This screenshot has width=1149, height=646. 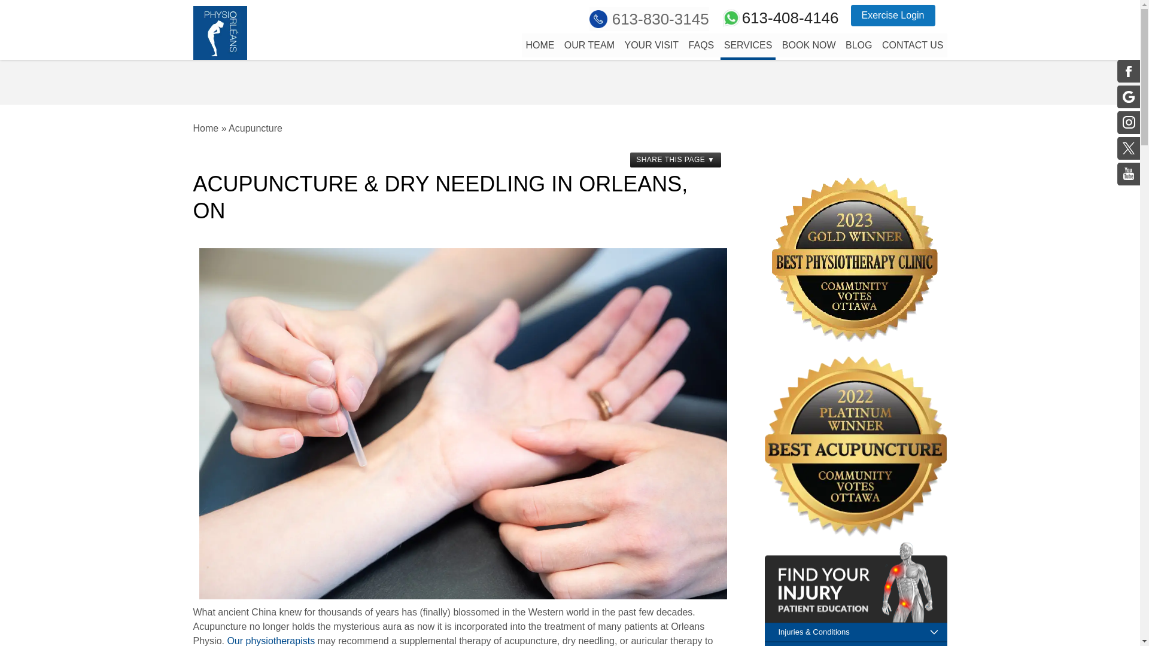 What do you see at coordinates (589, 45) in the screenshot?
I see `OUR TEAM` at bounding box center [589, 45].